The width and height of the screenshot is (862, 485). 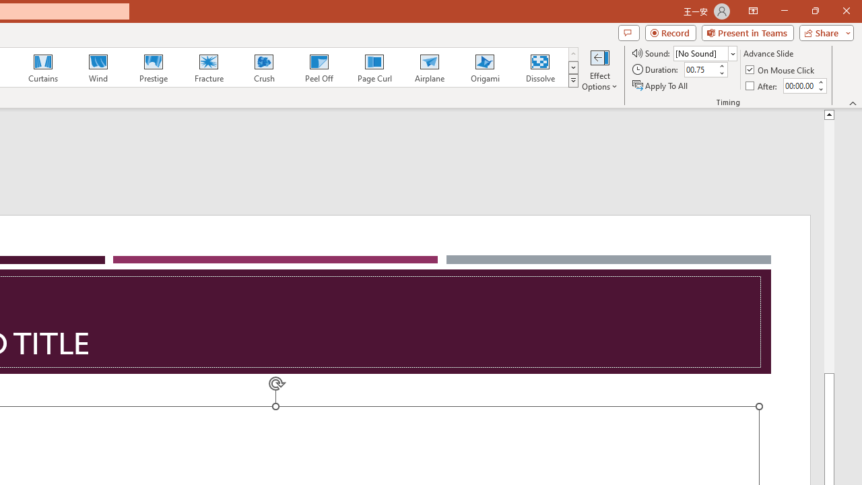 I want to click on Duration, so click(x=700, y=70).